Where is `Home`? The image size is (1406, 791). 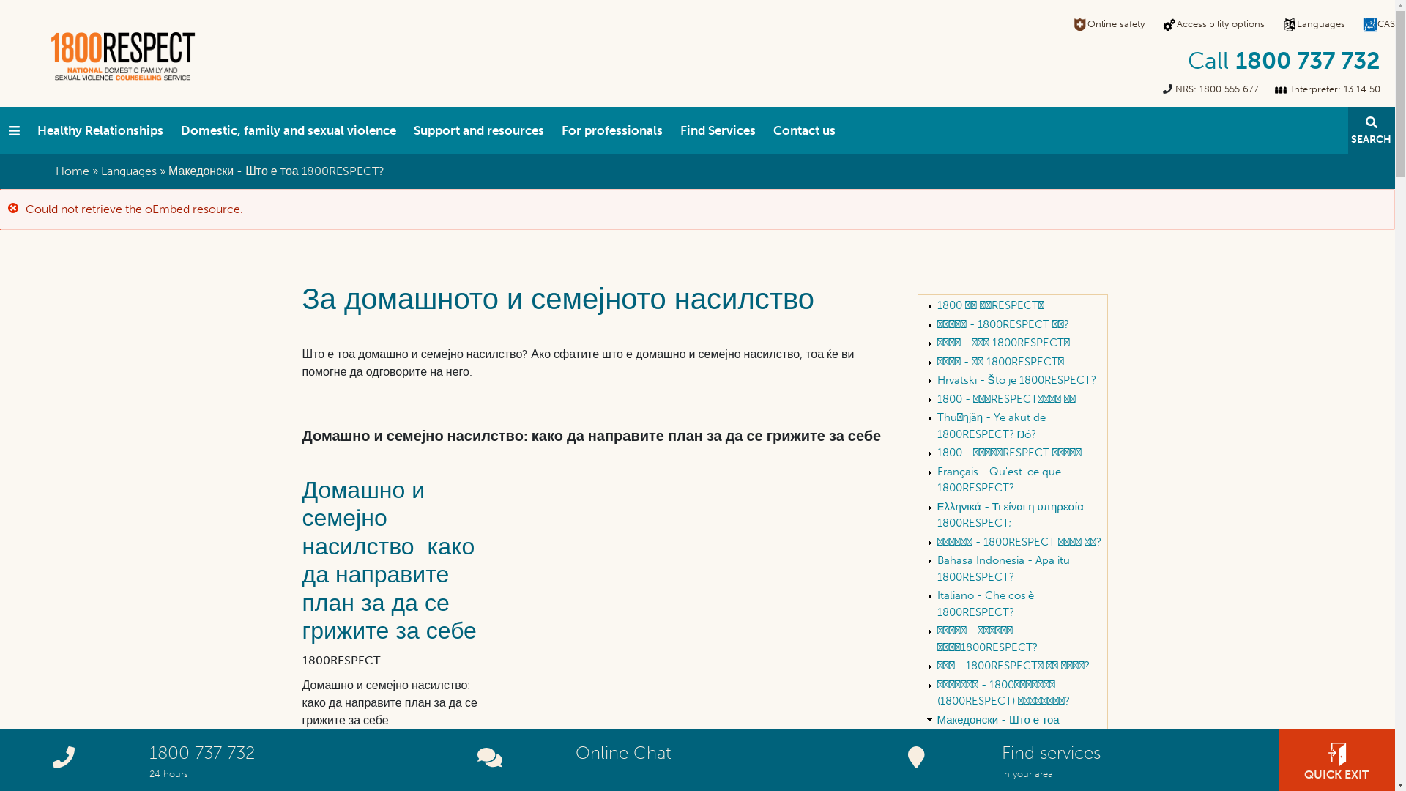 Home is located at coordinates (72, 171).